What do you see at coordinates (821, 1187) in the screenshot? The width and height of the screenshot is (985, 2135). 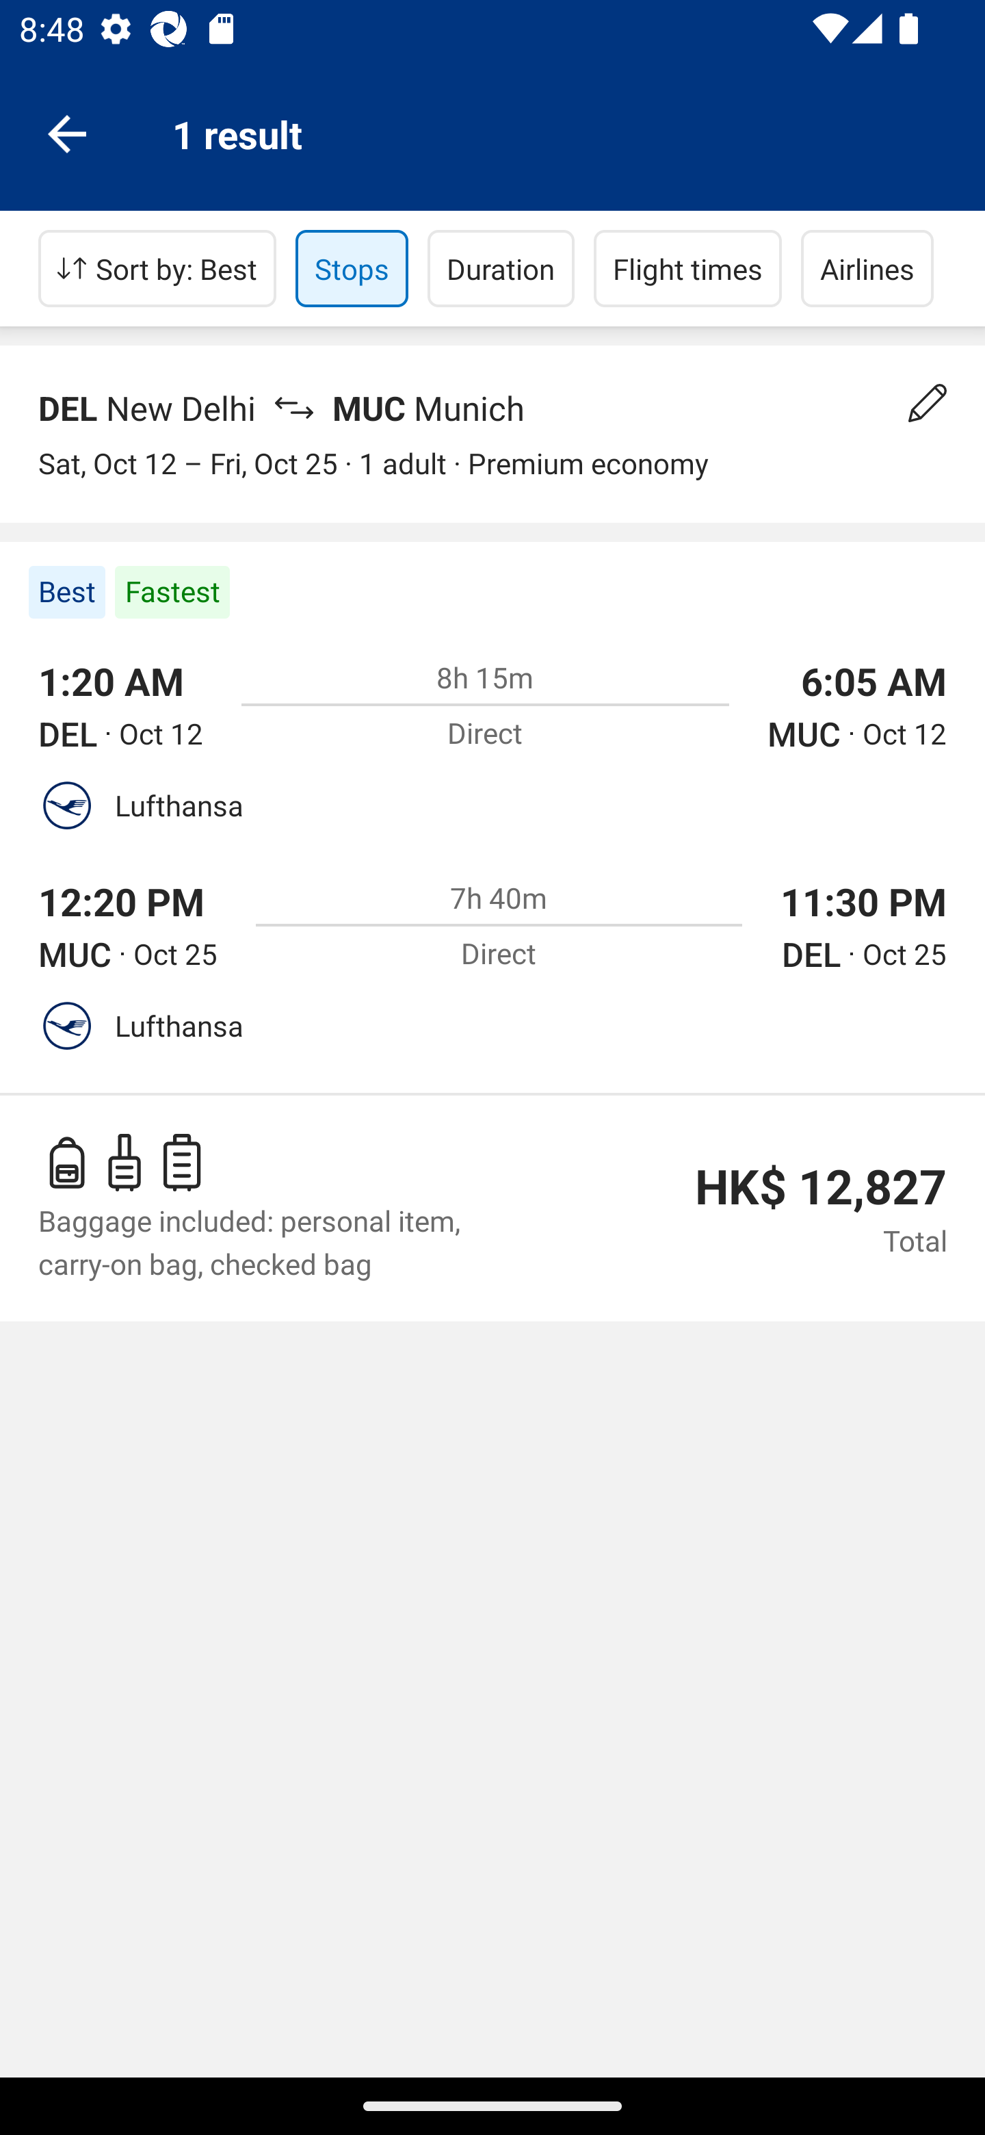 I see `HK$ 12,827` at bounding box center [821, 1187].